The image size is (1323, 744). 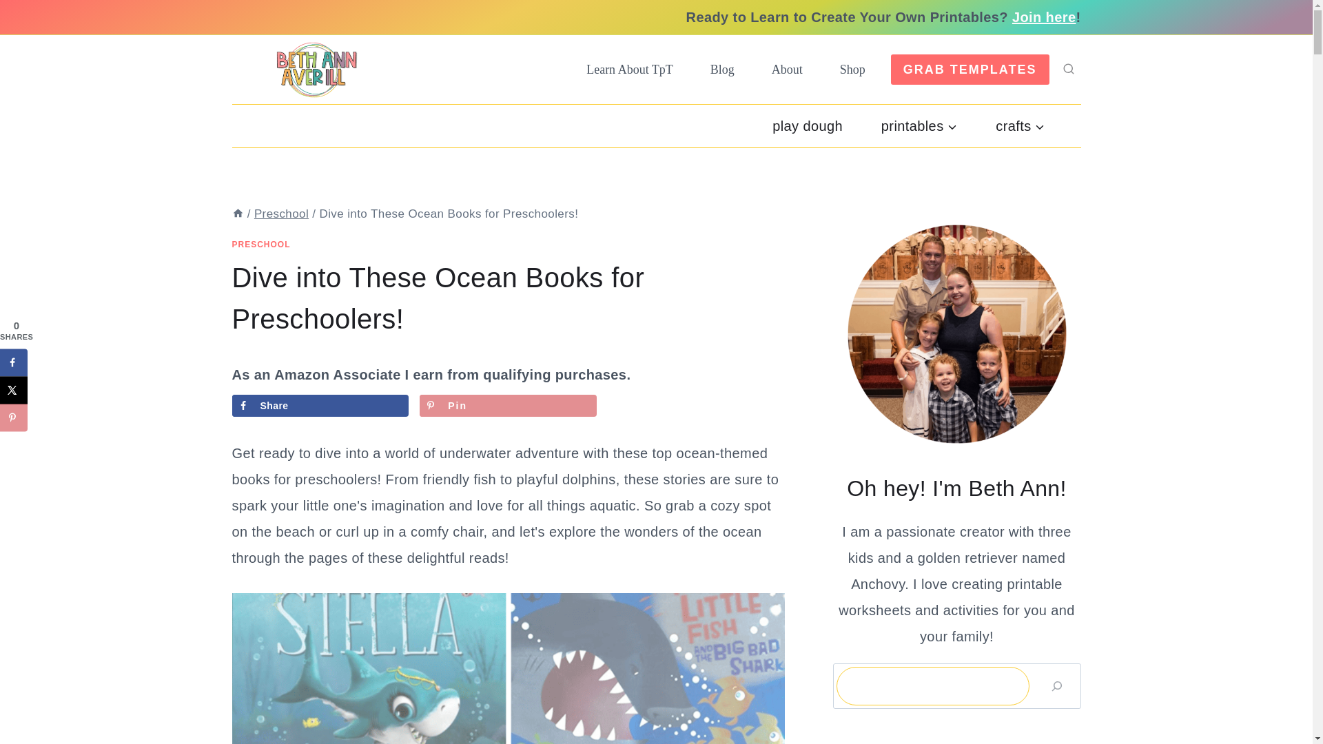 I want to click on Share, so click(x=320, y=405).